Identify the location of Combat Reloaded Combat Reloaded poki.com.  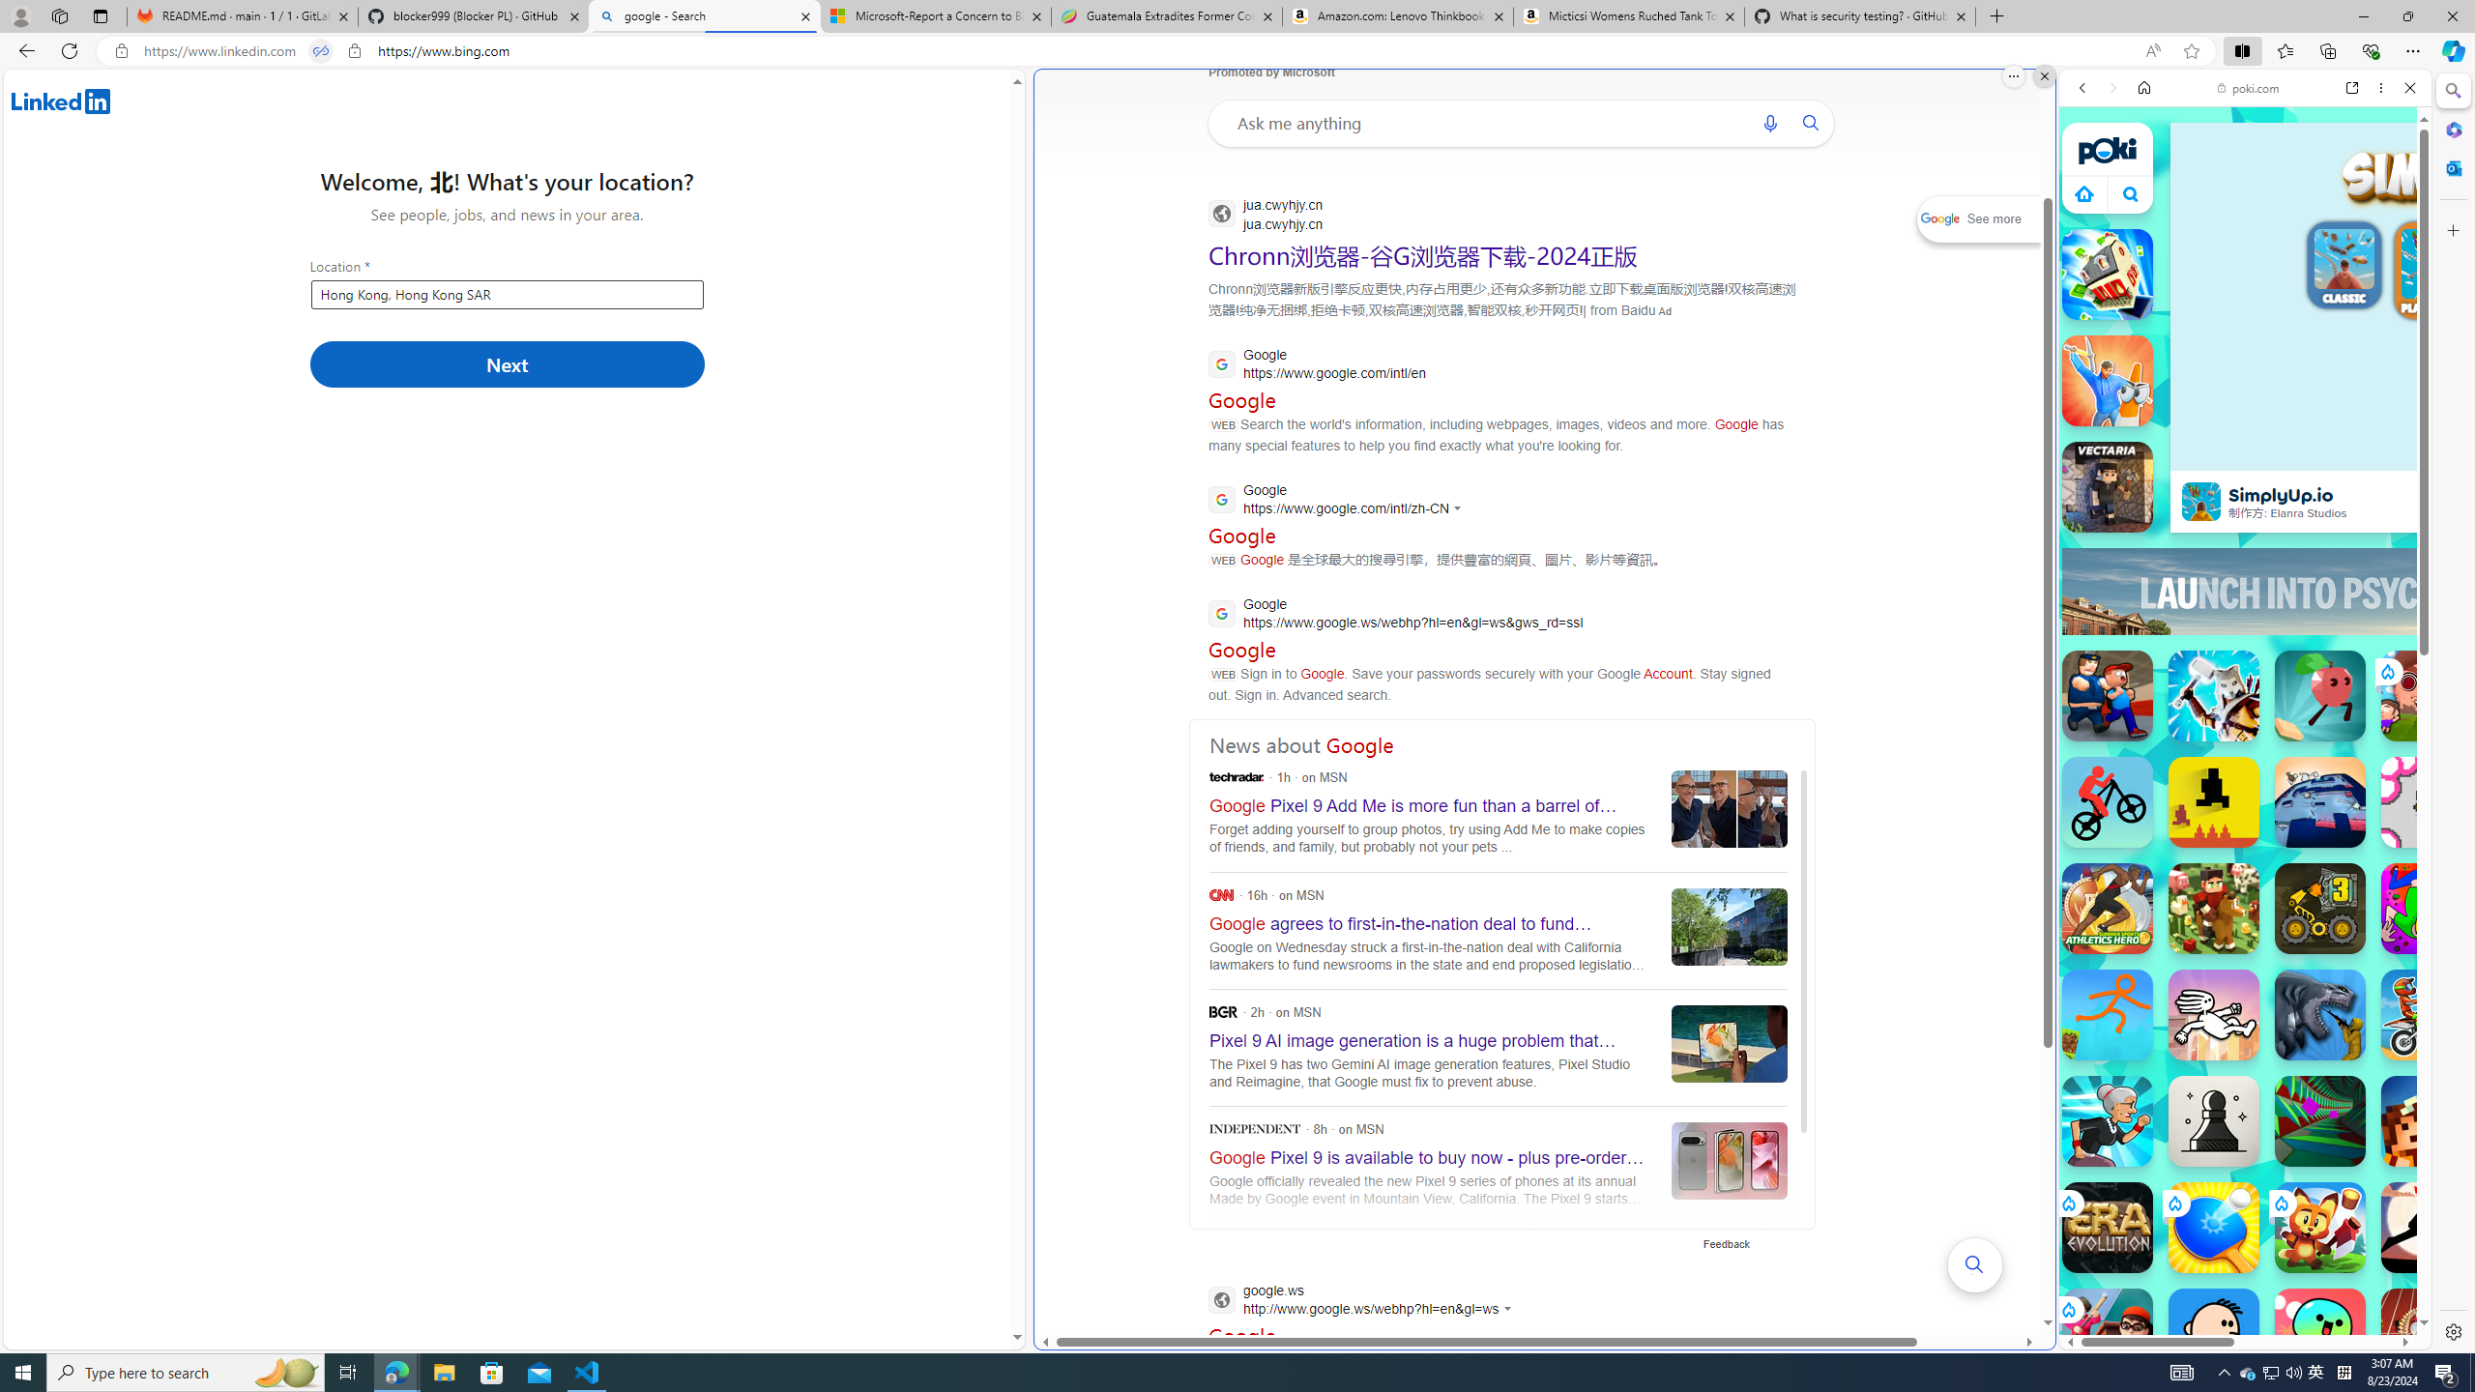
(2294, 932).